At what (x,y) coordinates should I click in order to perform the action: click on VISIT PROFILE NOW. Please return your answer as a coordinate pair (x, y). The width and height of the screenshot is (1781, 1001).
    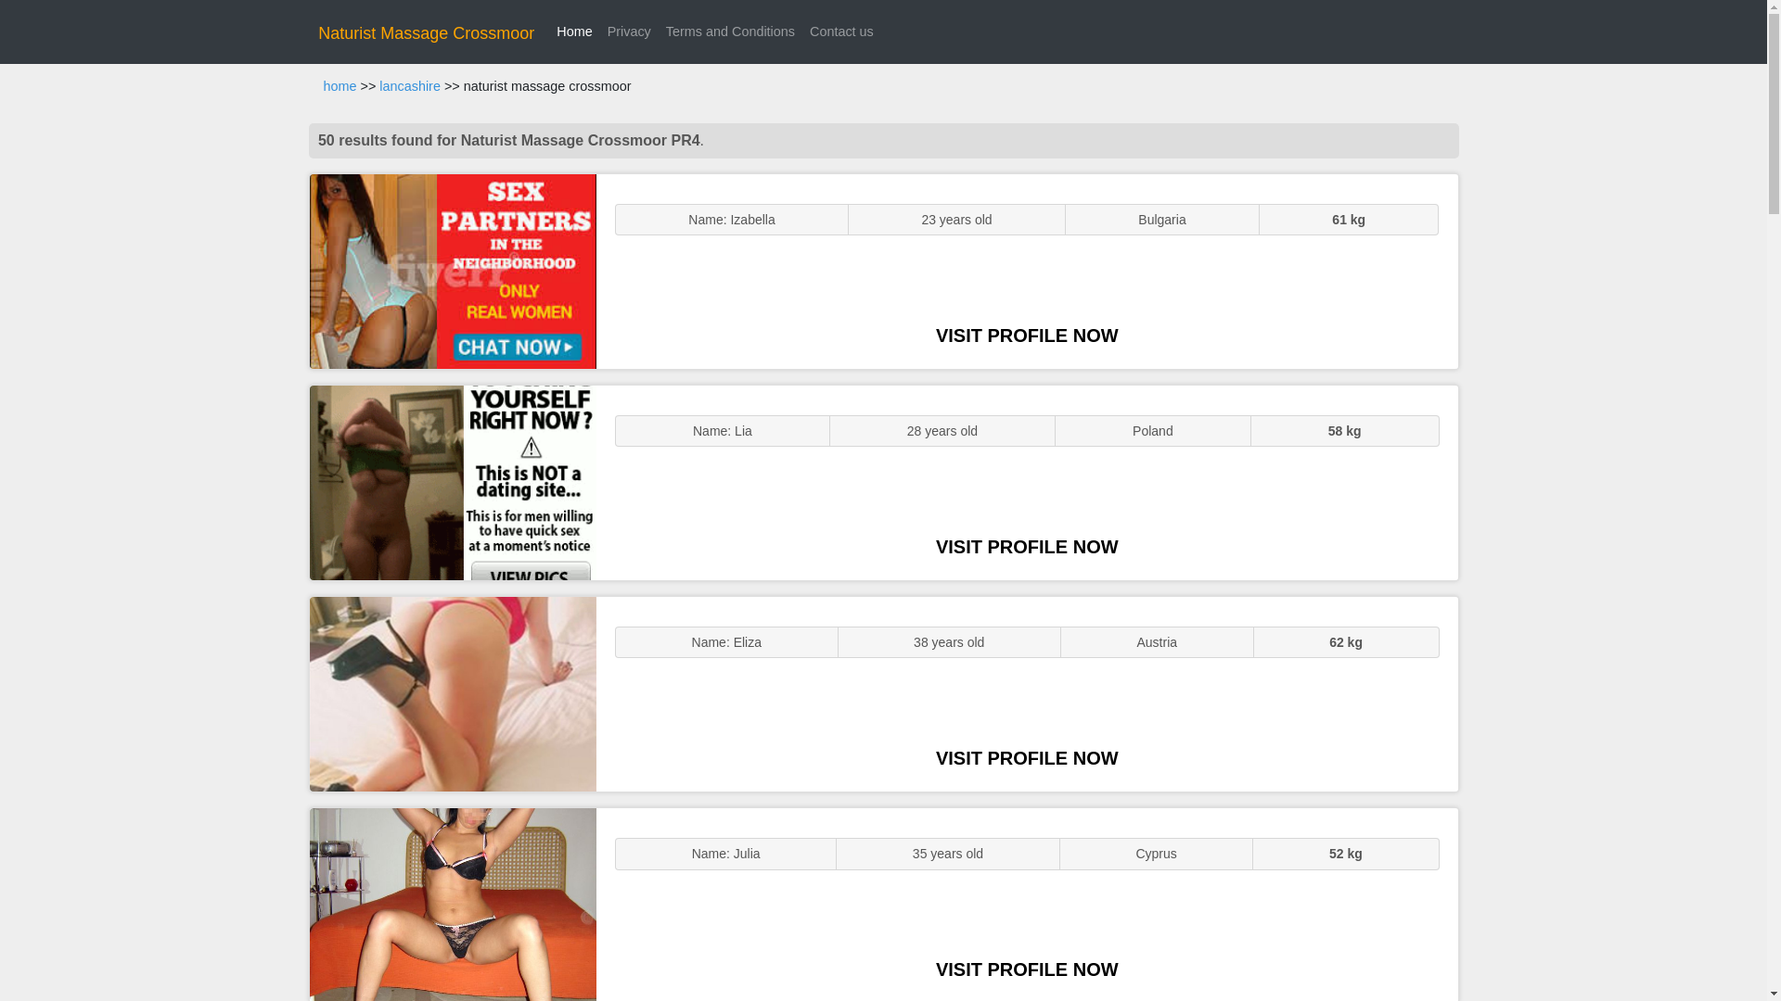
    Looking at the image, I should click on (1027, 969).